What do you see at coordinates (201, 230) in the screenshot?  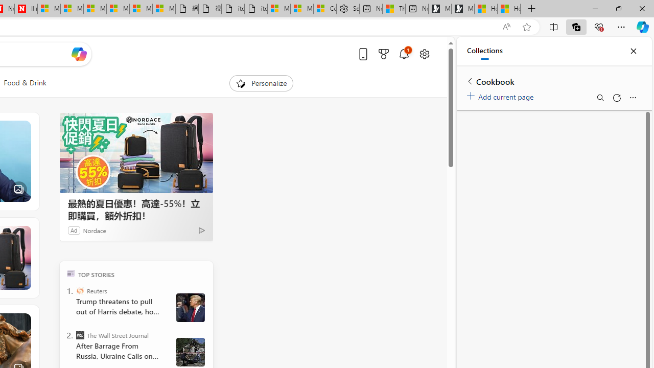 I see `Ad Choice` at bounding box center [201, 230].